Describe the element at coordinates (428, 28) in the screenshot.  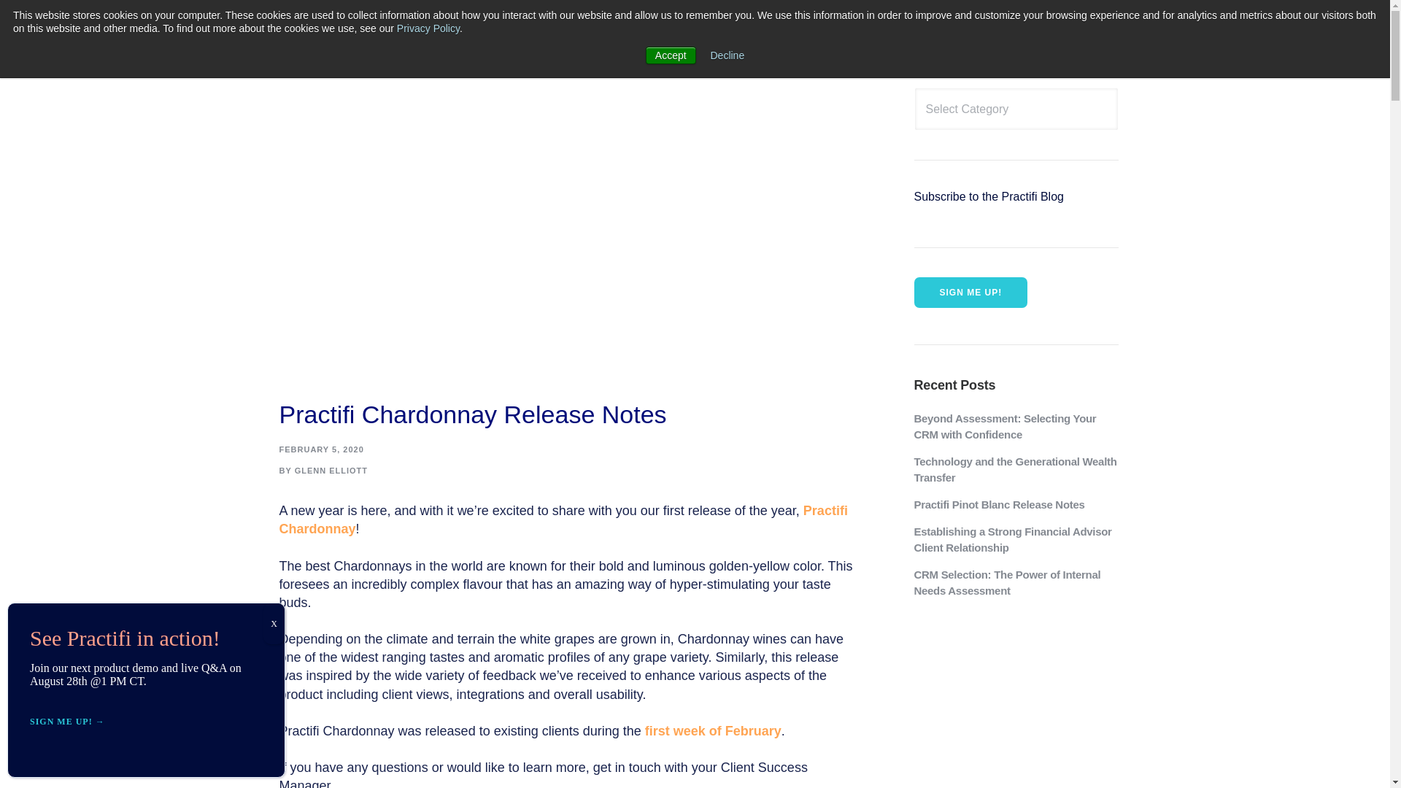
I see `Privacy Policy` at that location.